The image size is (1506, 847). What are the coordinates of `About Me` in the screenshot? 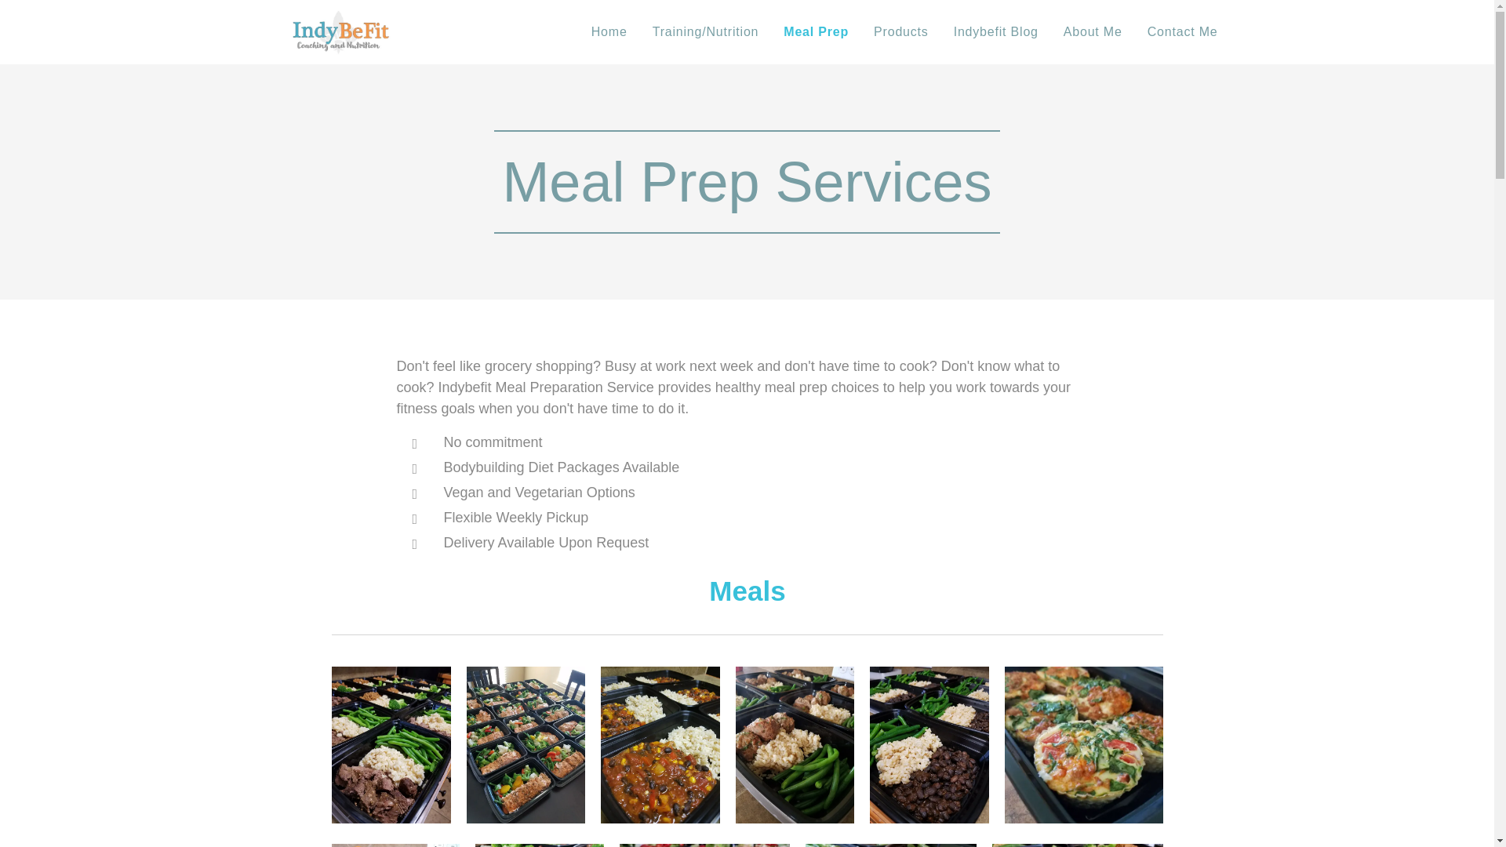 It's located at (1093, 31).